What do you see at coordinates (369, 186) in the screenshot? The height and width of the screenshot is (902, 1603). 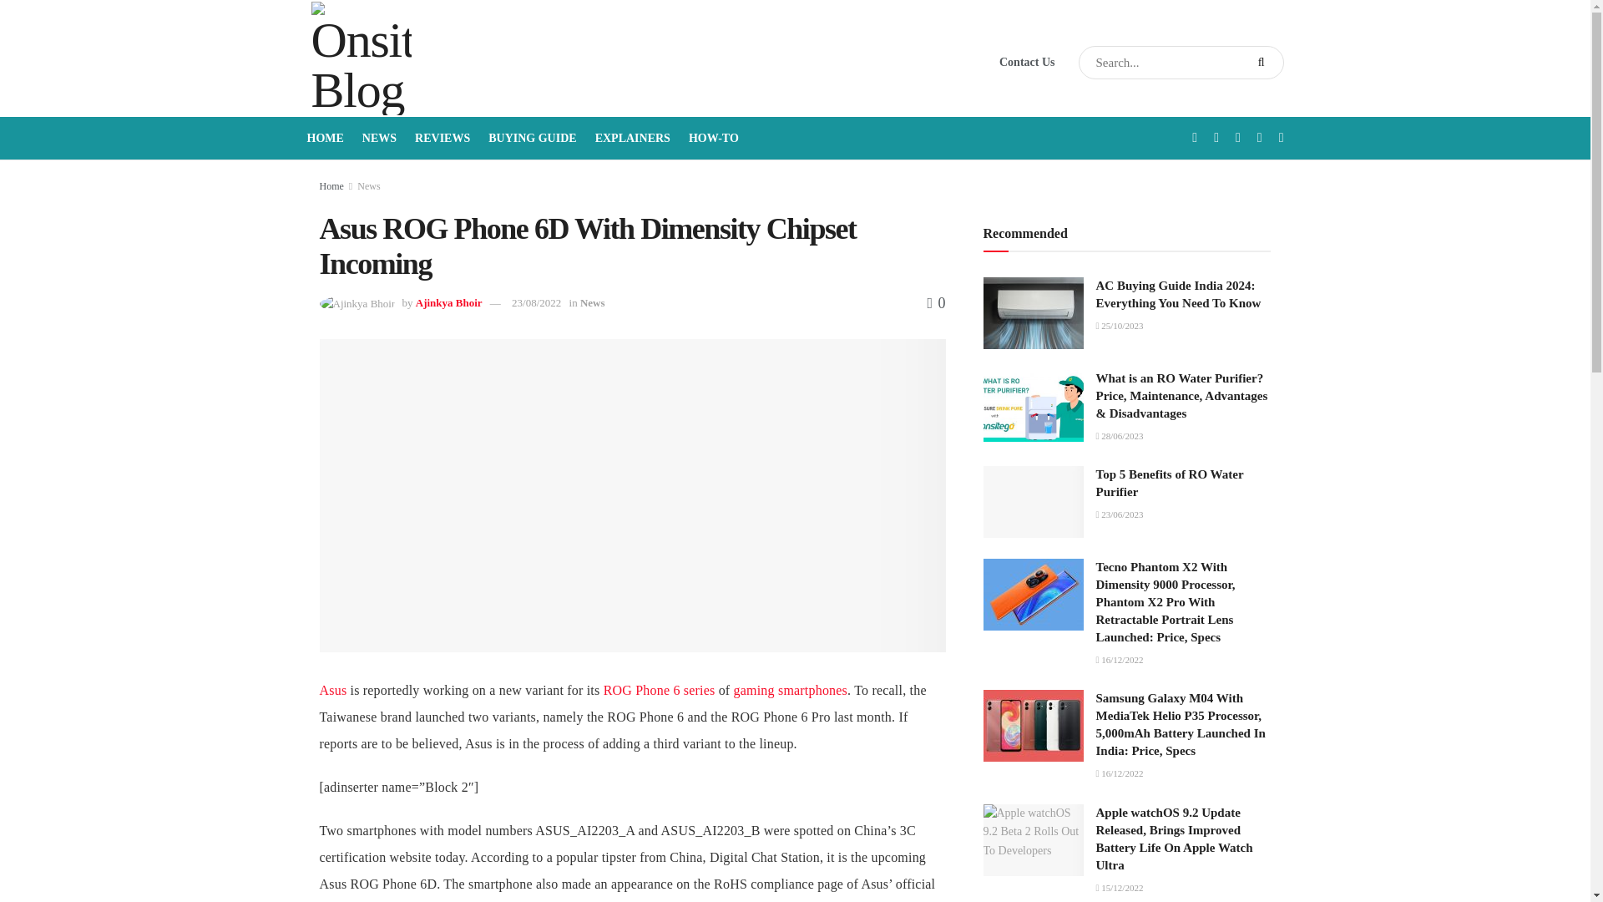 I see `News` at bounding box center [369, 186].